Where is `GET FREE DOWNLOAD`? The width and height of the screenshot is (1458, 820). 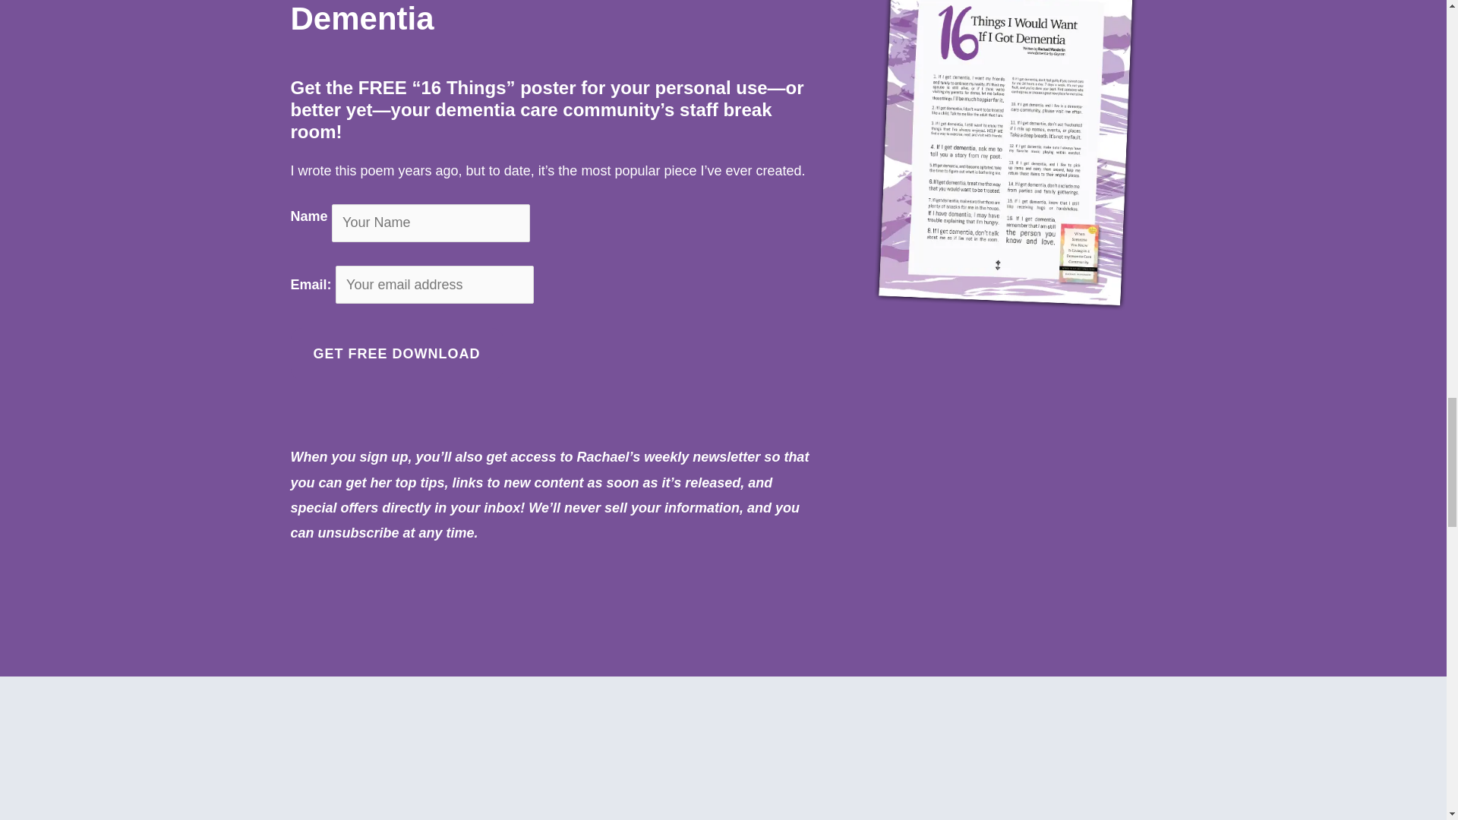 GET FREE DOWNLOAD is located at coordinates (396, 354).